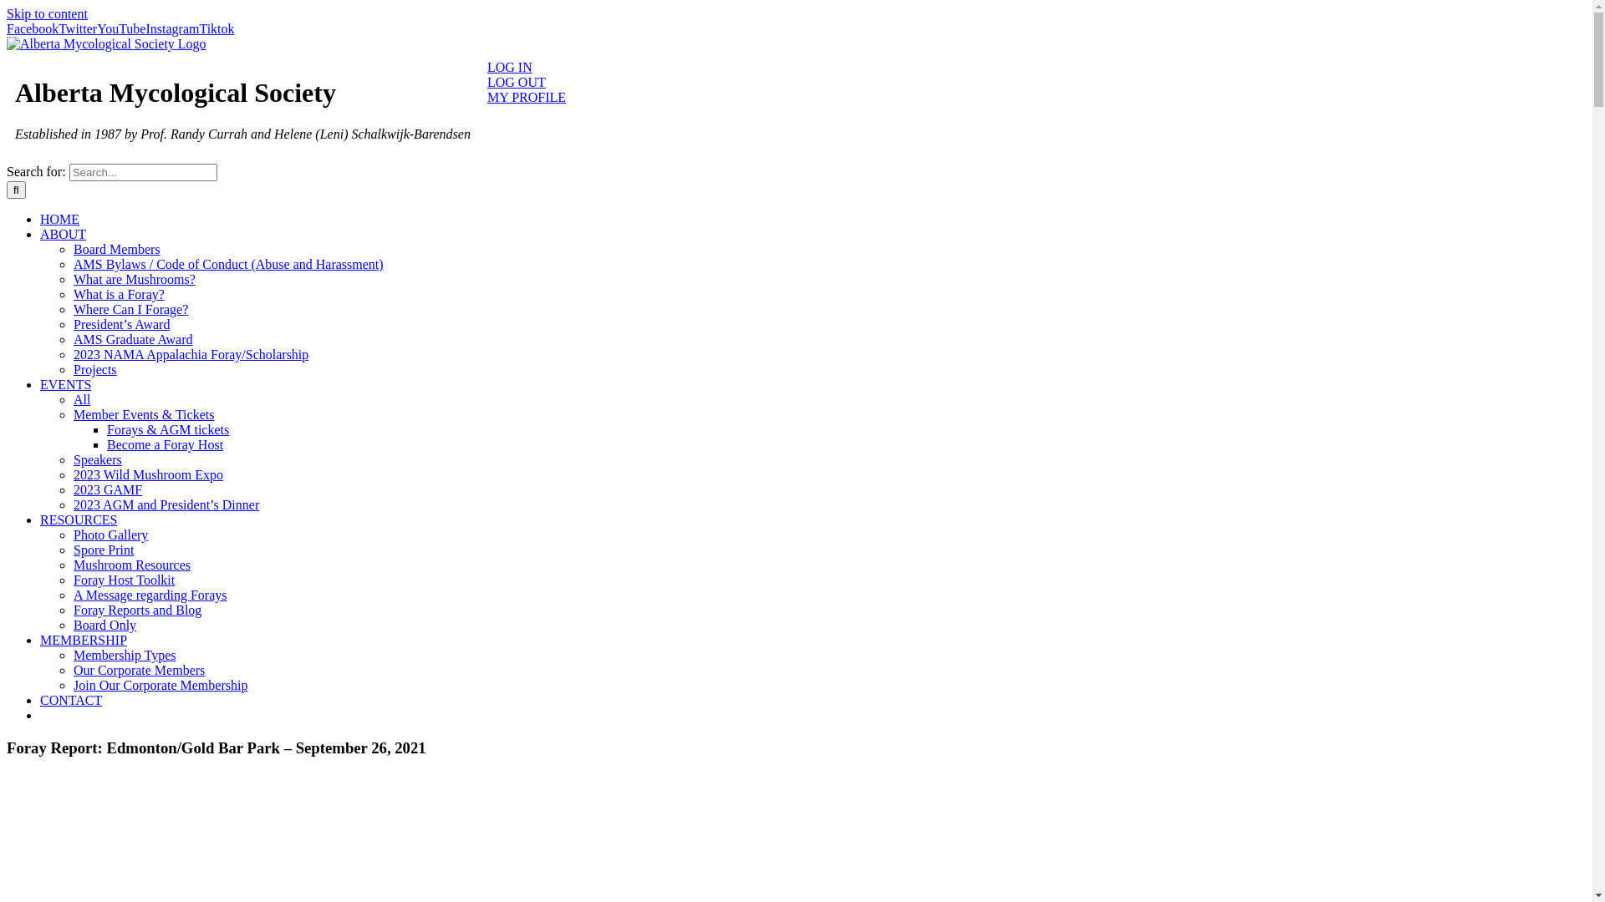 The height and width of the screenshot is (902, 1605). What do you see at coordinates (119, 294) in the screenshot?
I see `What is a Foray?` at bounding box center [119, 294].